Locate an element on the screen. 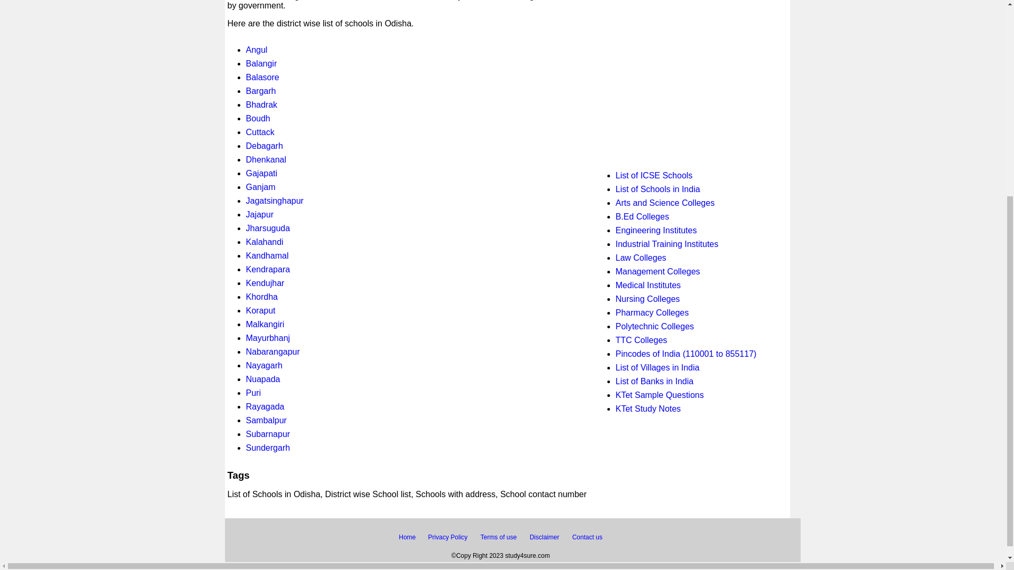 This screenshot has height=570, width=1014. Kendrapara is located at coordinates (268, 269).